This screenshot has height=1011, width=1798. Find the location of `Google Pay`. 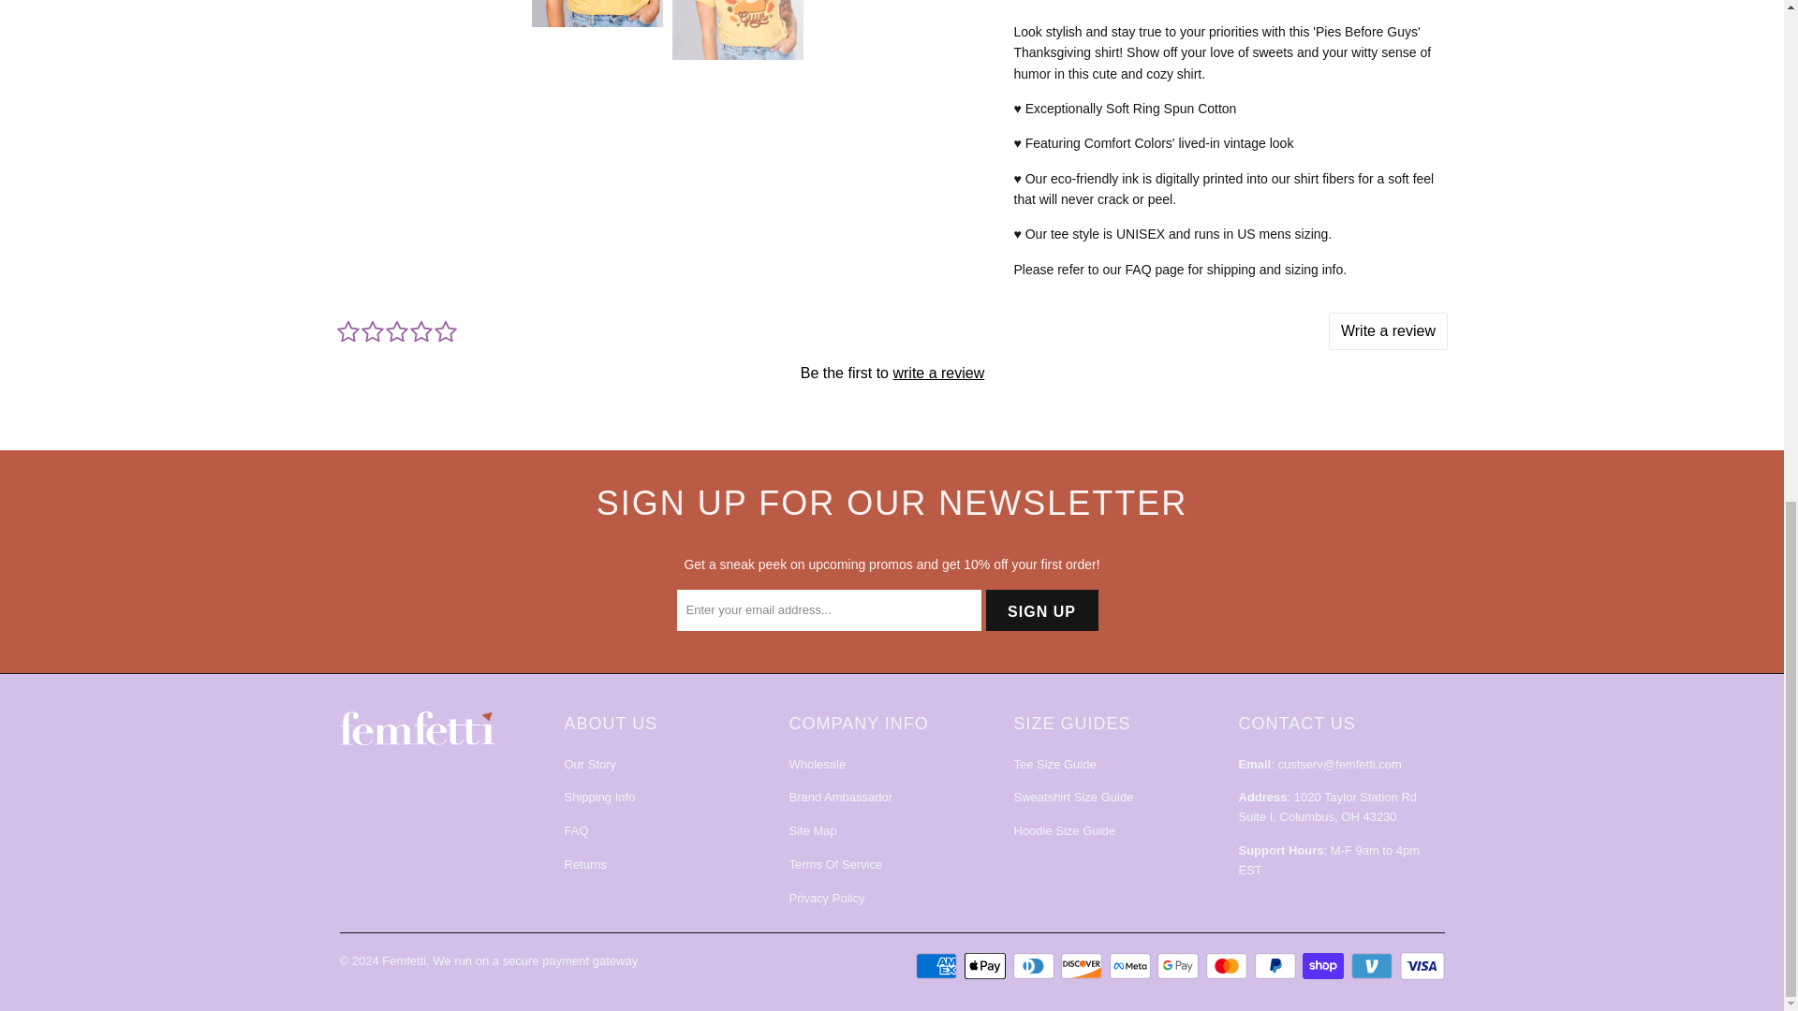

Google Pay is located at coordinates (1180, 966).